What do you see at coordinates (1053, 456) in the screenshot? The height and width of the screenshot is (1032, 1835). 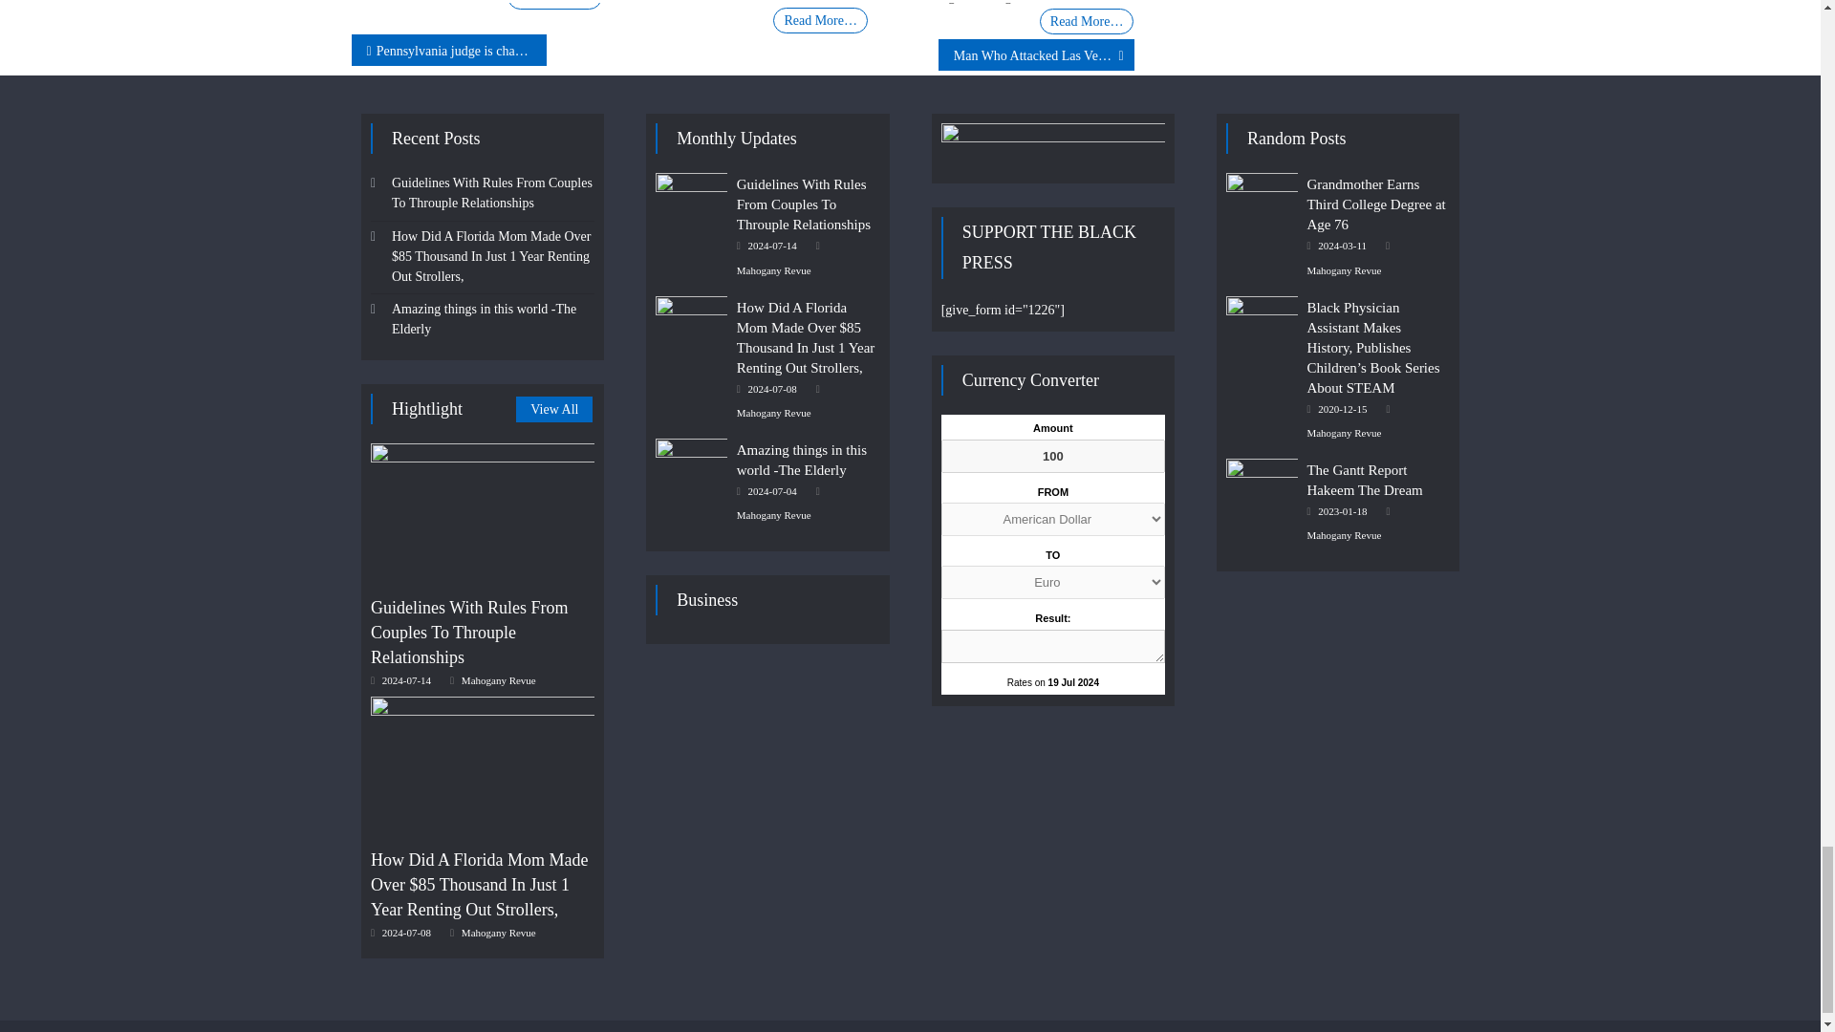 I see `100` at bounding box center [1053, 456].